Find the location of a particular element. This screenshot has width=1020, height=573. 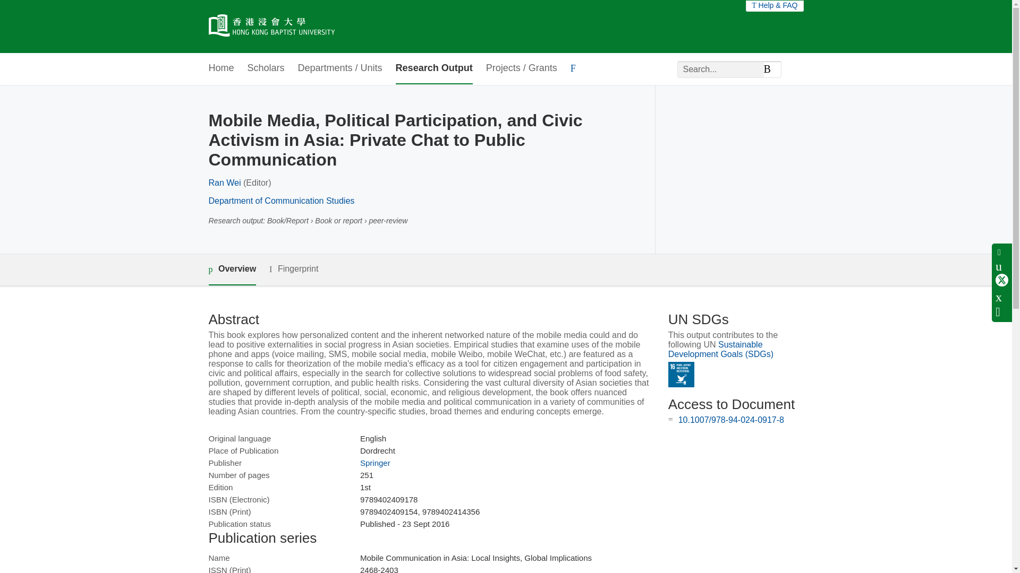

Springer is located at coordinates (375, 463).